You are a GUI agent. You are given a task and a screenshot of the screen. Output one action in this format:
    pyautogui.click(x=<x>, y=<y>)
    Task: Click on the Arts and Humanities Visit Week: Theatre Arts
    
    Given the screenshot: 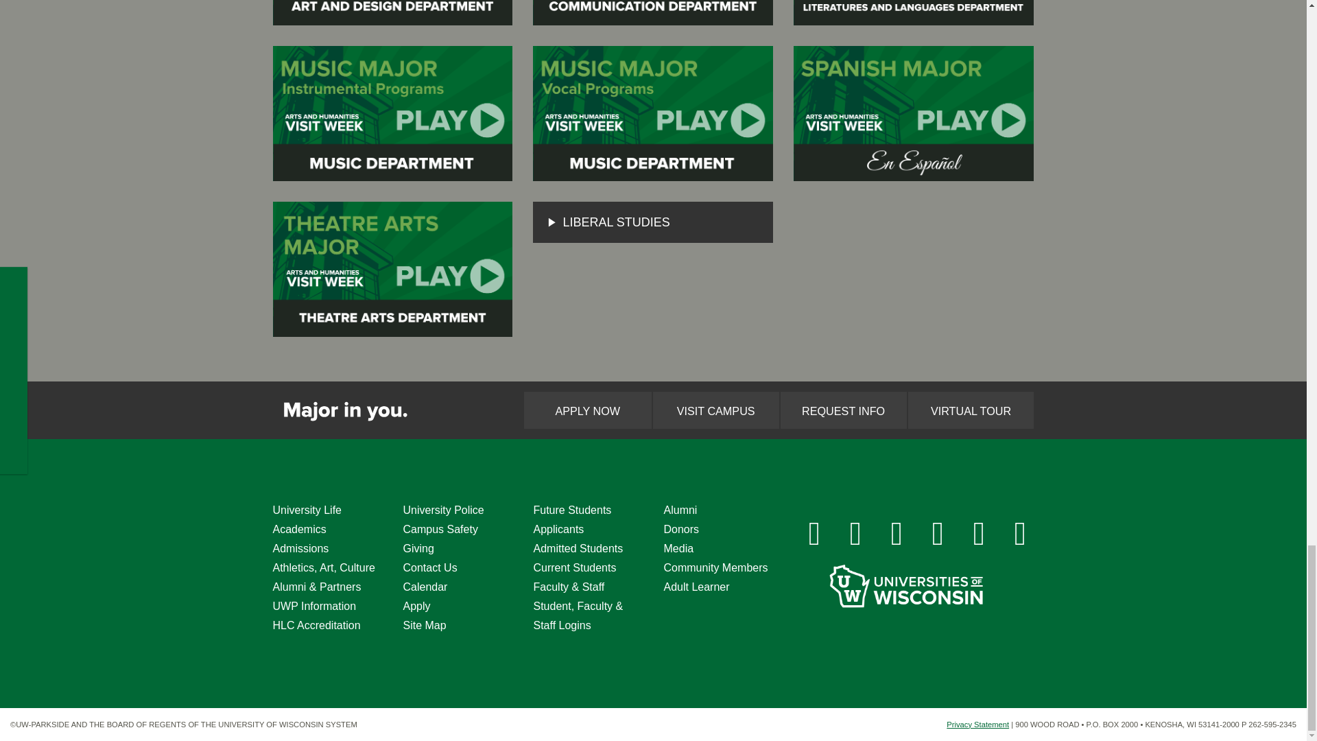 What is the action you would take?
    pyautogui.click(x=392, y=269)
    